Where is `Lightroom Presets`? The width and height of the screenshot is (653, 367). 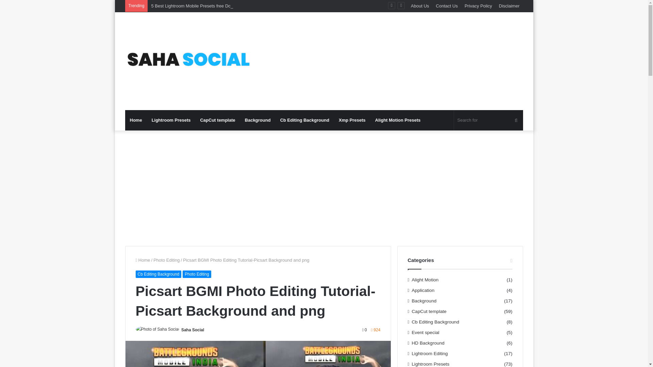 Lightroom Presets is located at coordinates (171, 120).